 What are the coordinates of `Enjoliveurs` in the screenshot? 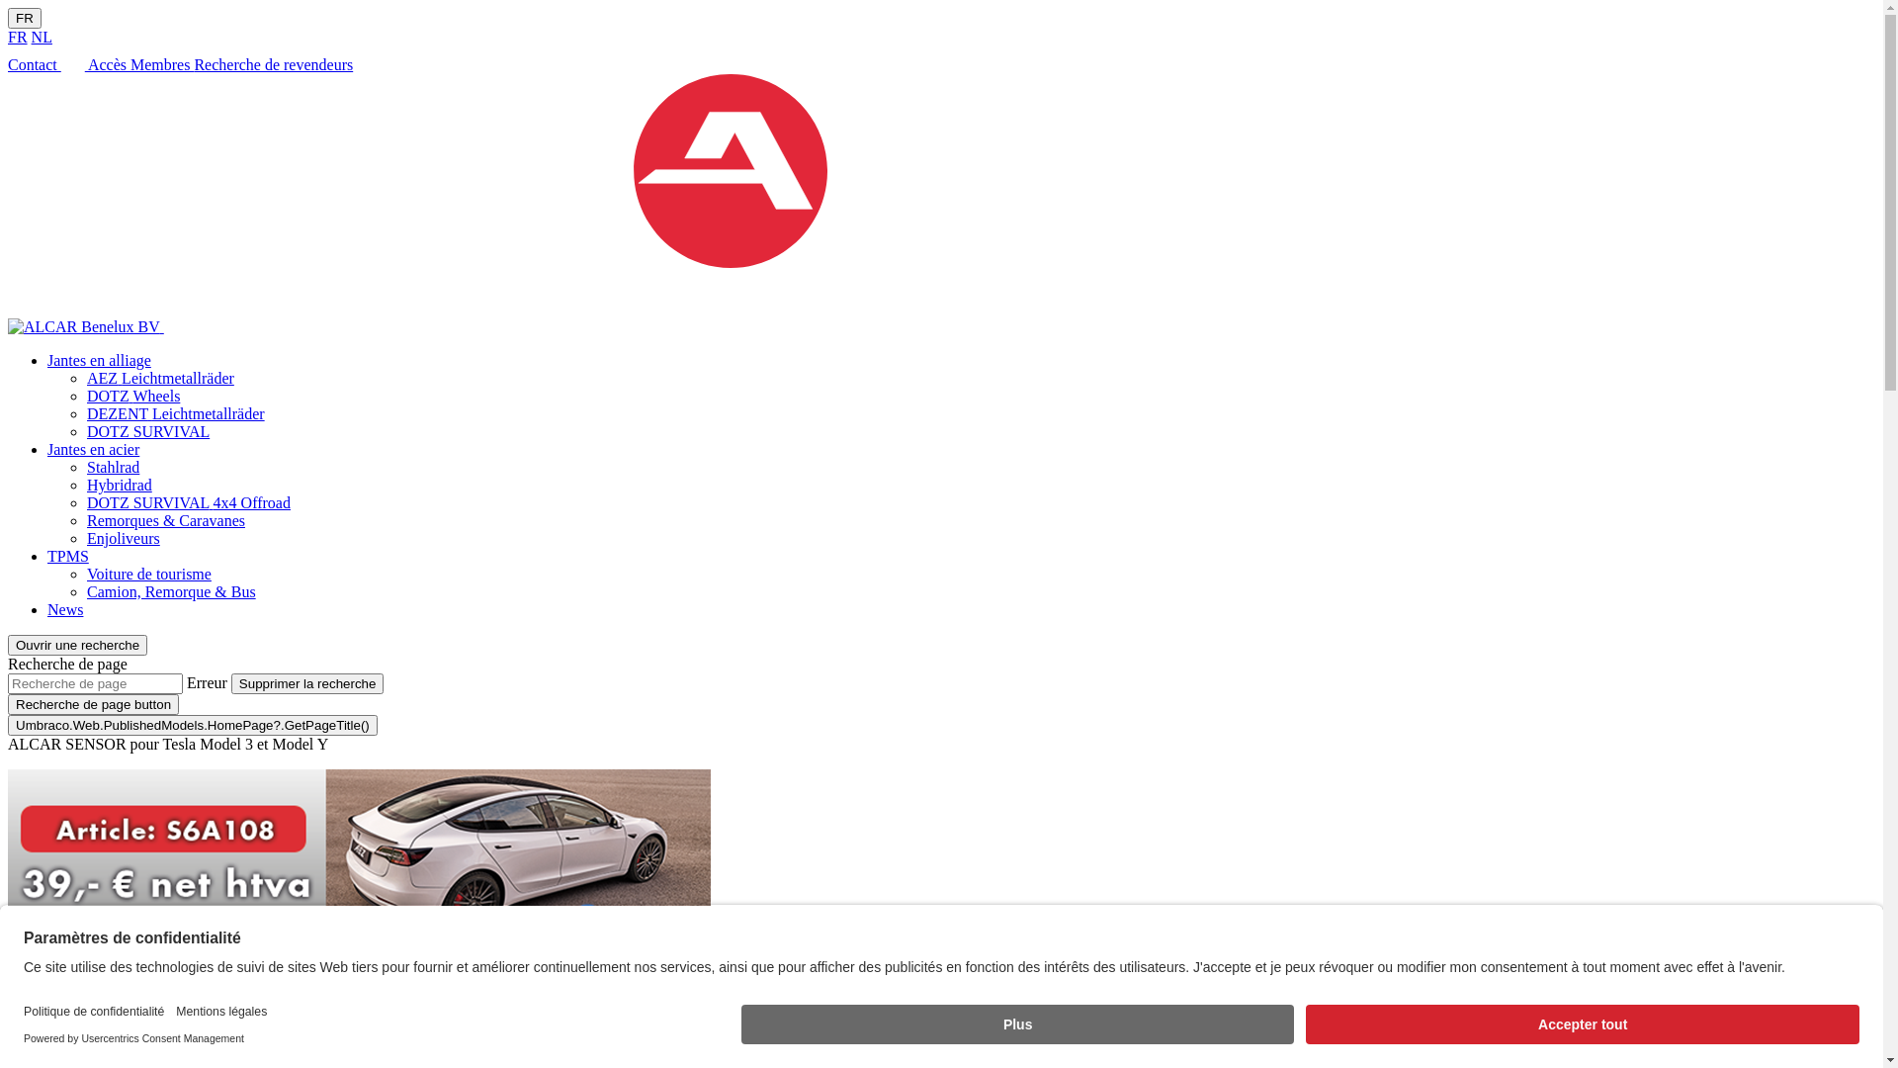 It's located at (124, 538).